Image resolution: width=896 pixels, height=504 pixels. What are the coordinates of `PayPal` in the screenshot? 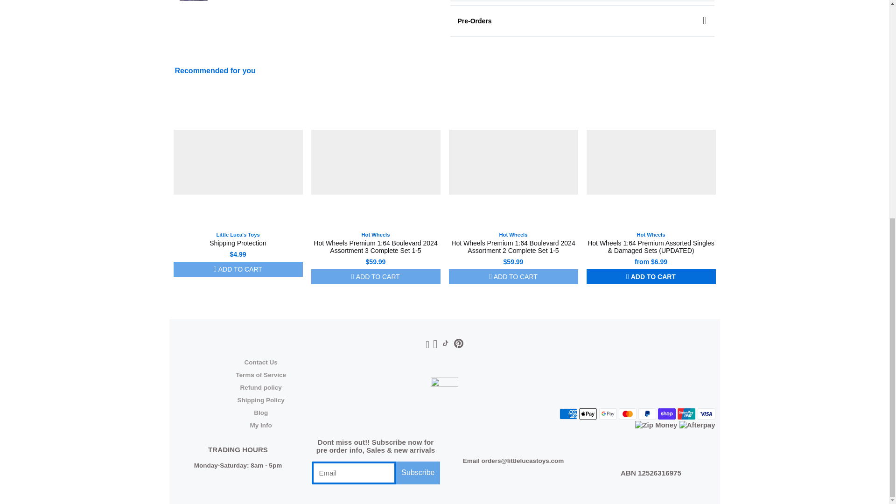 It's located at (647, 413).